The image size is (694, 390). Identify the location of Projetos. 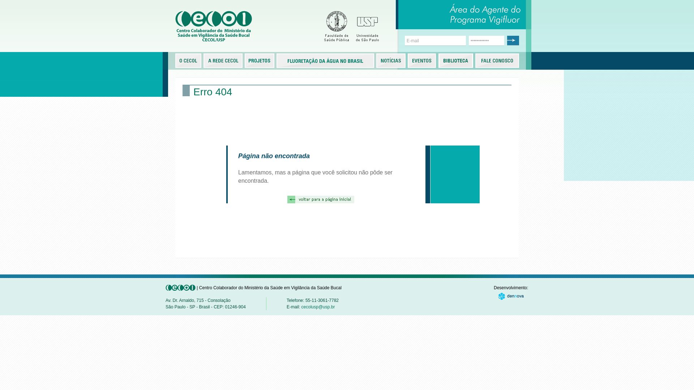
(259, 61).